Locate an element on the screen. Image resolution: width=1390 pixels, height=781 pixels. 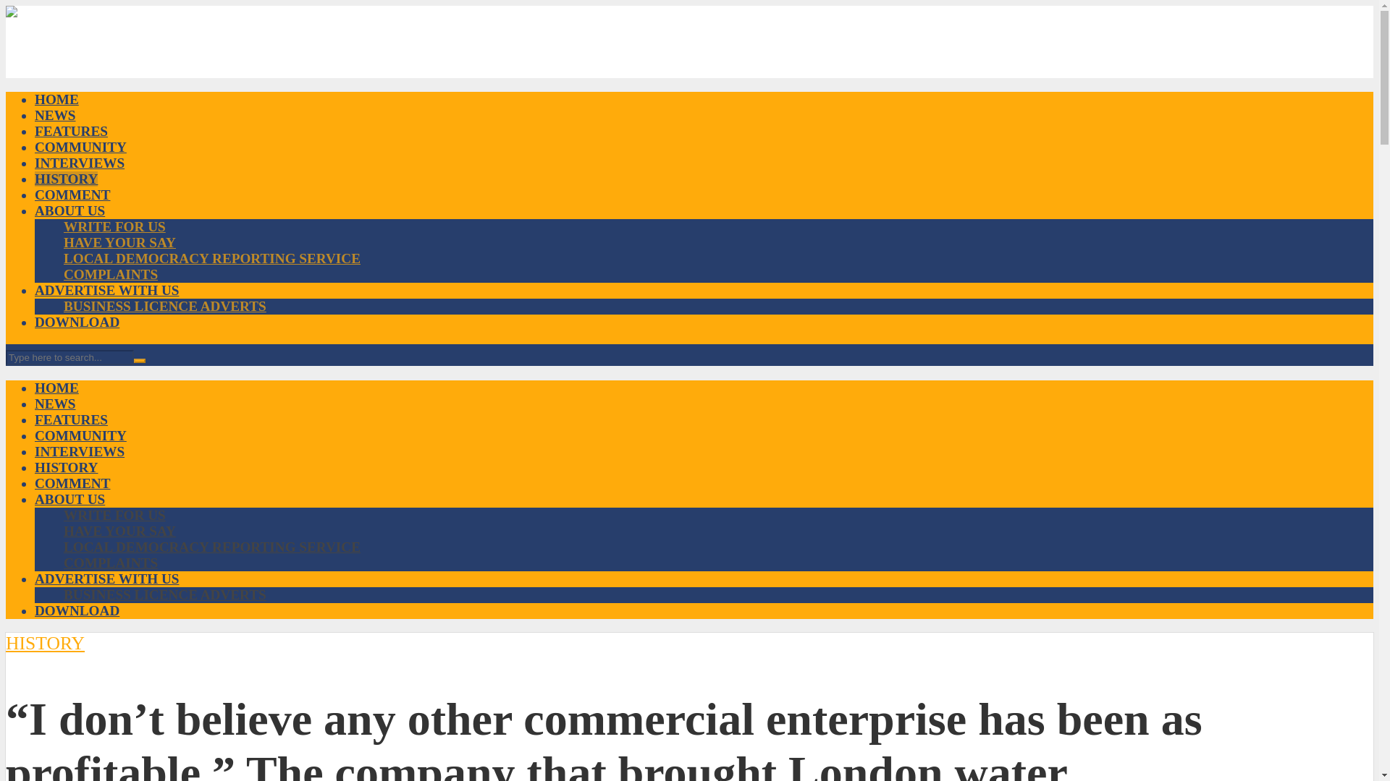
COMMENT is located at coordinates (72, 483).